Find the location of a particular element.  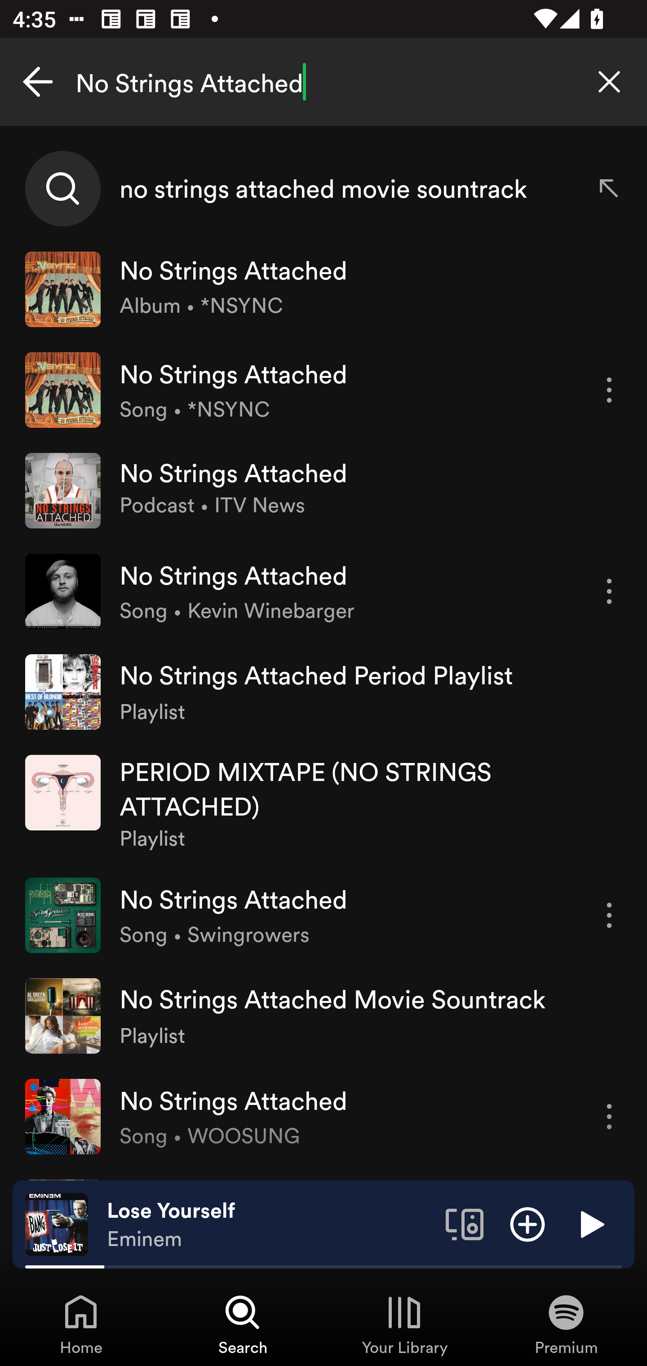

No Strings Attached Period Playlist Playlist is located at coordinates (323, 692).